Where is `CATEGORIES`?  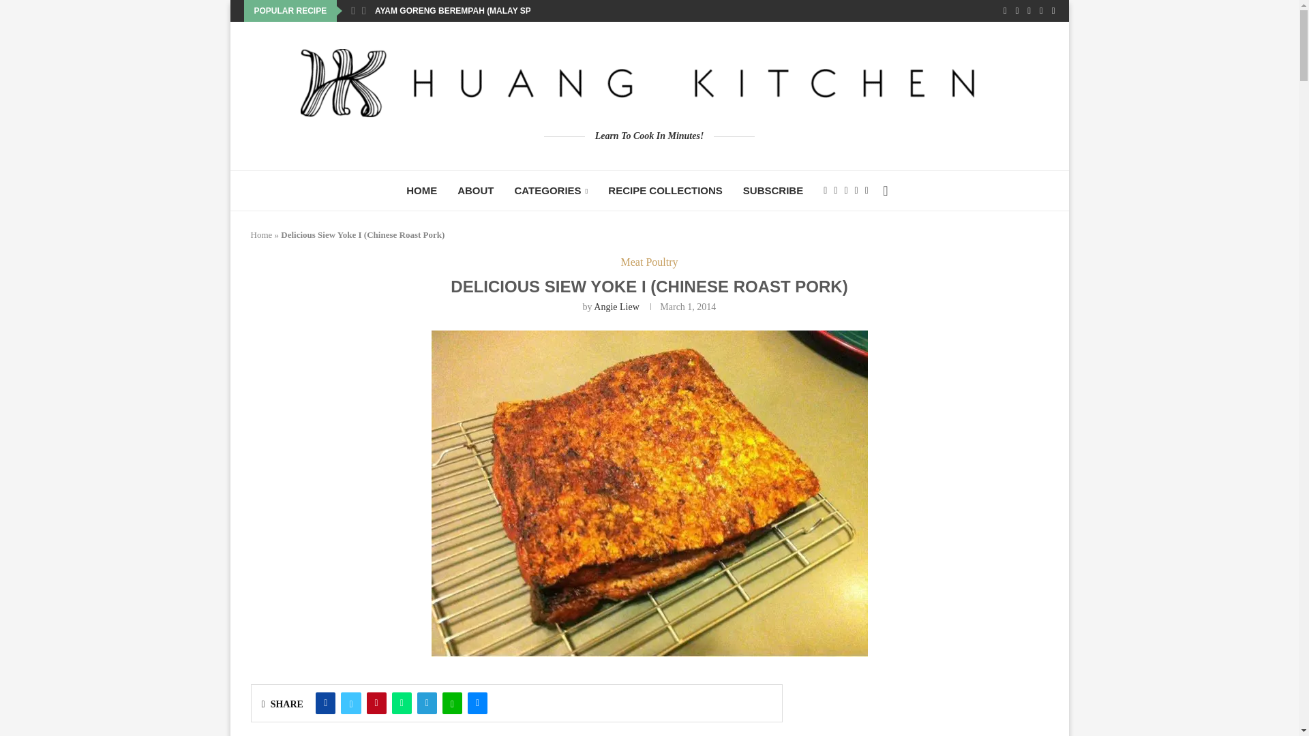 CATEGORIES is located at coordinates (551, 191).